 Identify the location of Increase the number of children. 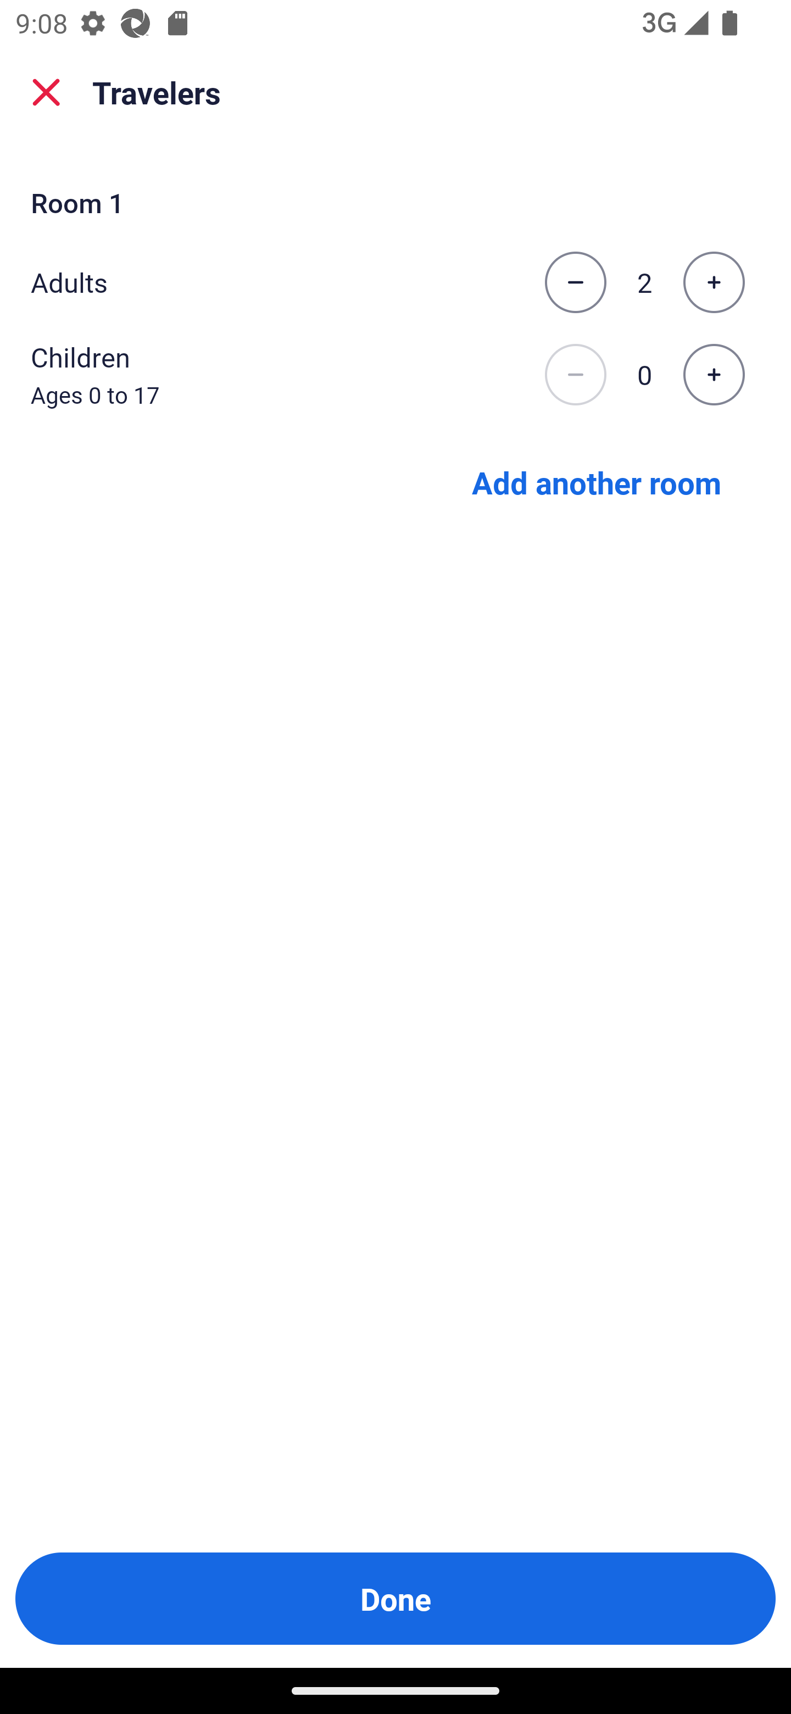
(714, 375).